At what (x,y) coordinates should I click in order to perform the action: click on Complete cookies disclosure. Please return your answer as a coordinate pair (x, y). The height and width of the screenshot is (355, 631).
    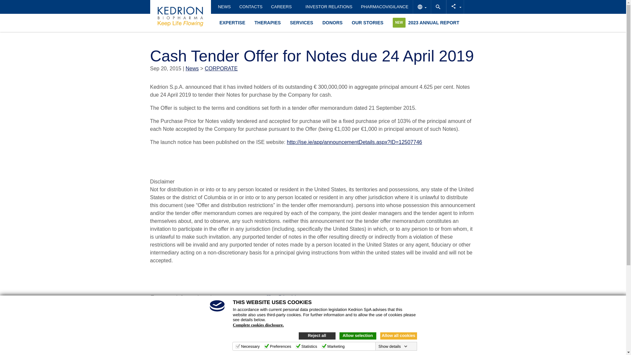
    Looking at the image, I should click on (258, 325).